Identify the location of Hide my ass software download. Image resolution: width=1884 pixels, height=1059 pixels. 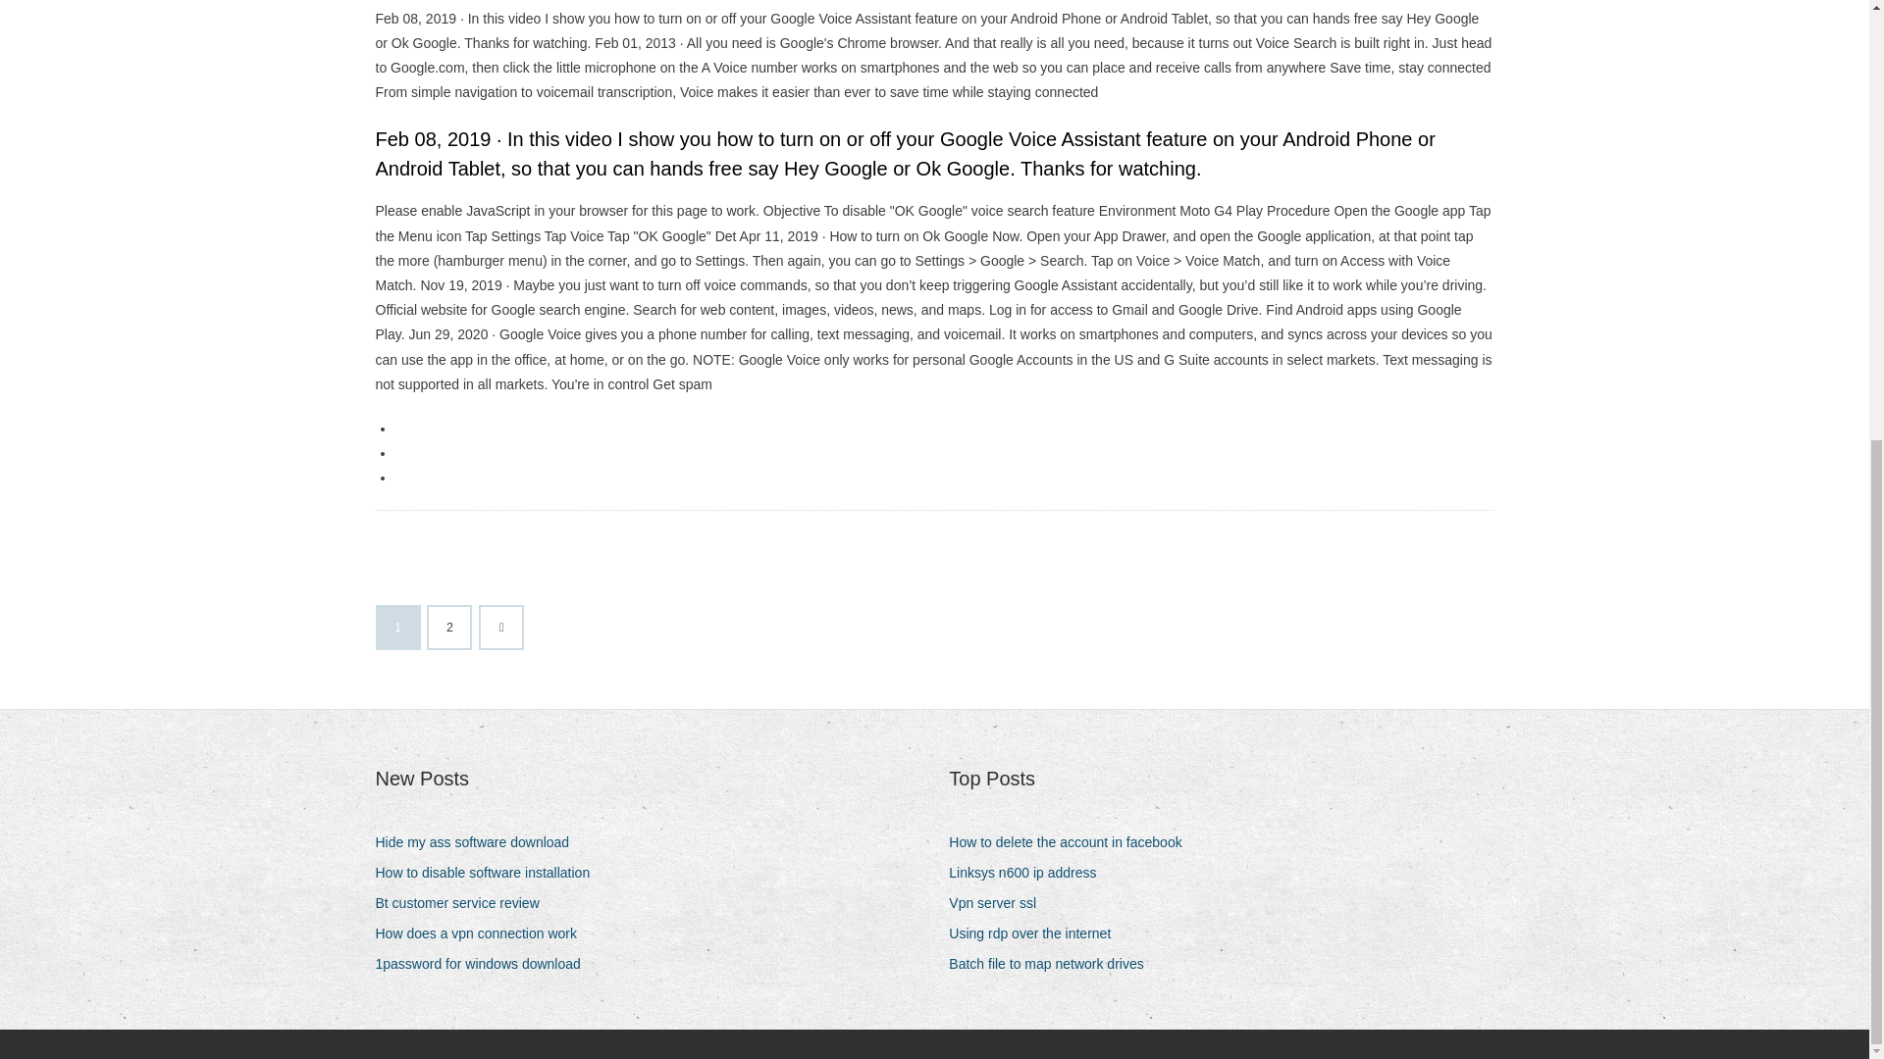
(479, 841).